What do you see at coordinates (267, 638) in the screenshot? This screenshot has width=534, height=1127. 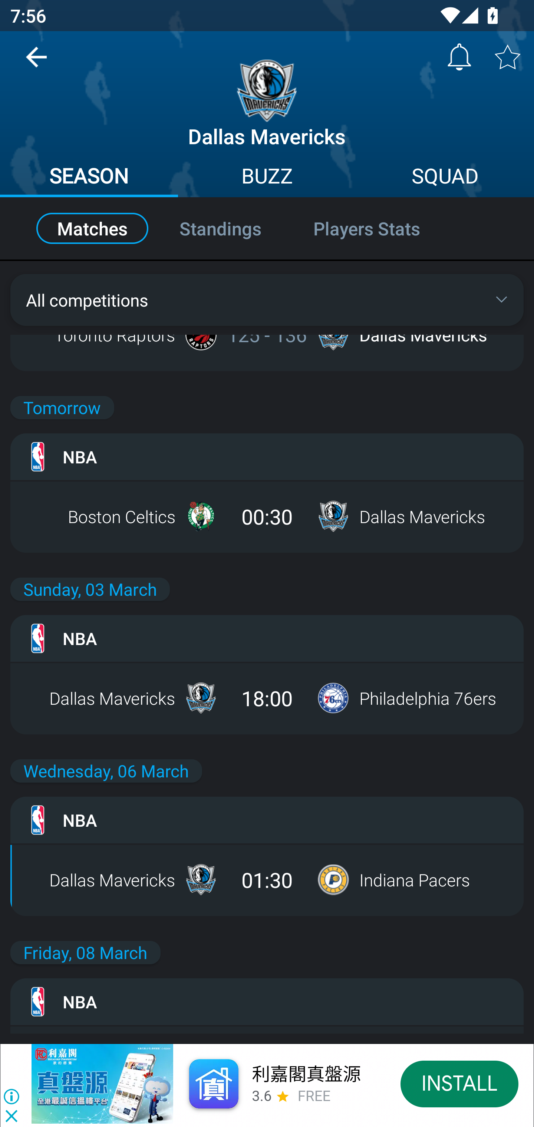 I see `NBA` at bounding box center [267, 638].